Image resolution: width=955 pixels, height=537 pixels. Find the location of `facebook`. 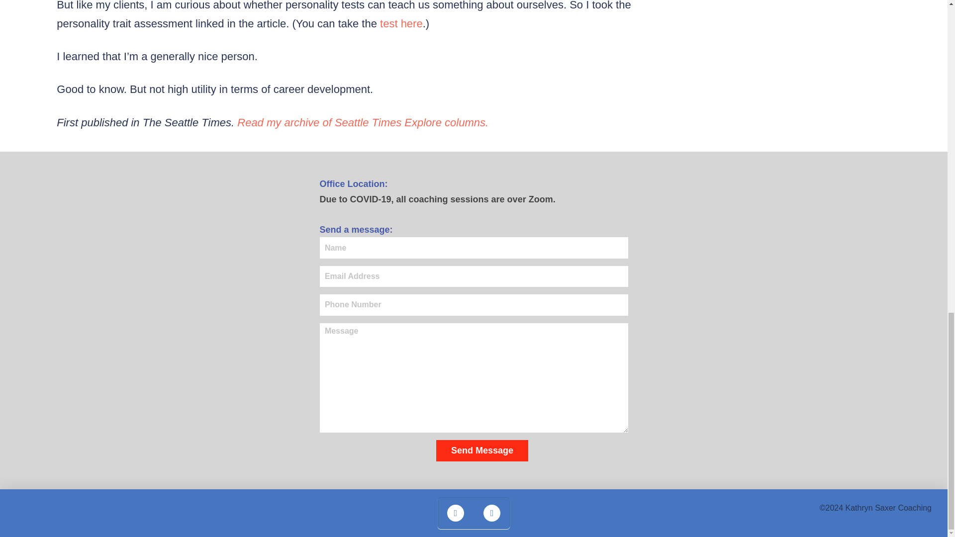

facebook is located at coordinates (456, 512).